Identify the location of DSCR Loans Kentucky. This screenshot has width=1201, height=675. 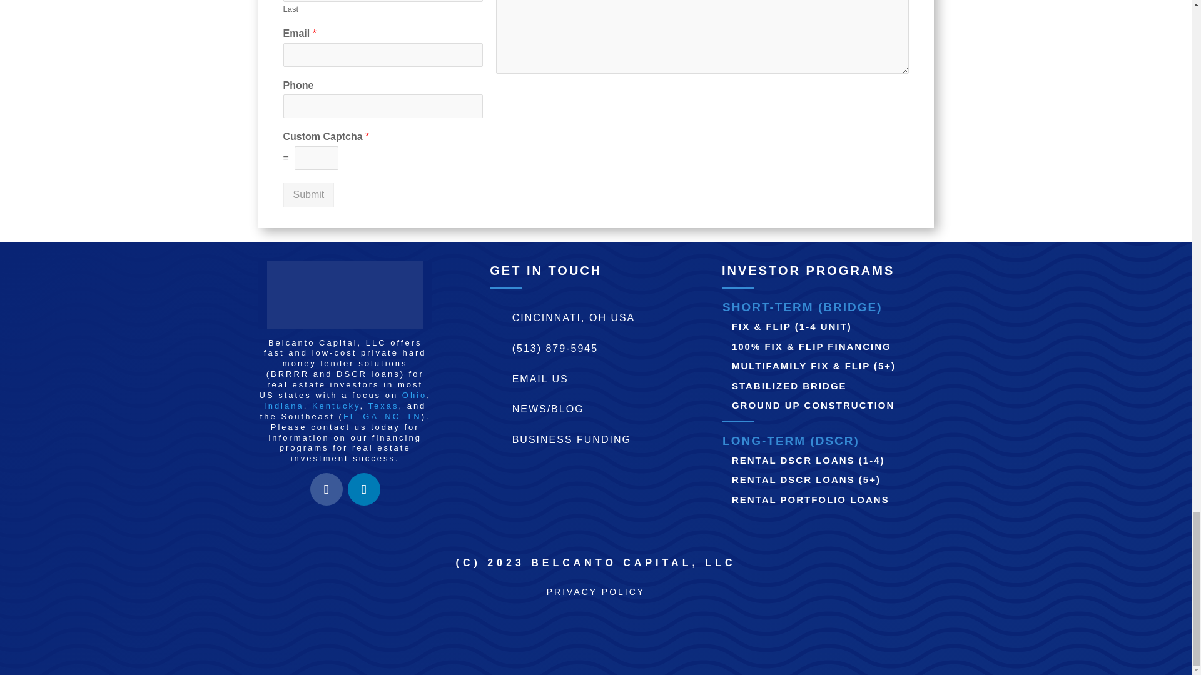
(337, 405).